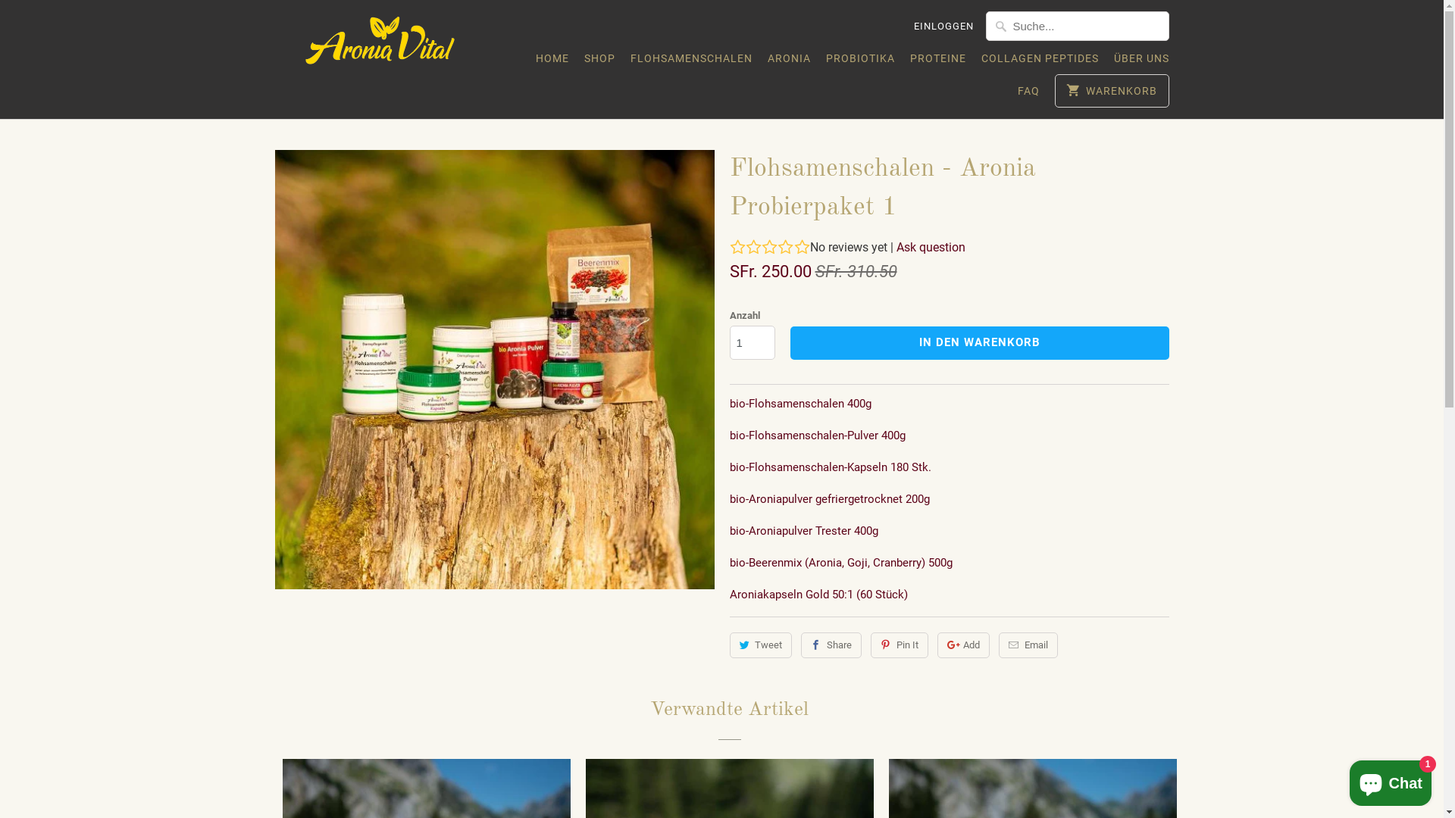 This screenshot has height=818, width=1455. I want to click on Email, so click(1028, 645).